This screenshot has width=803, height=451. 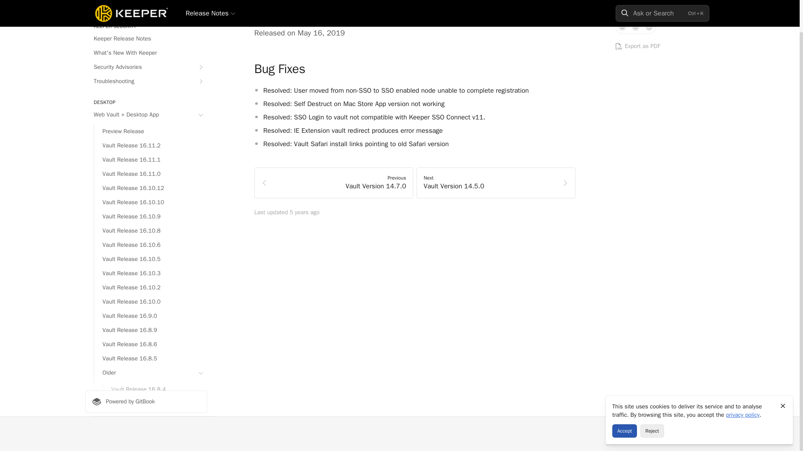 What do you see at coordinates (146, 67) in the screenshot?
I see `Security Advisories` at bounding box center [146, 67].